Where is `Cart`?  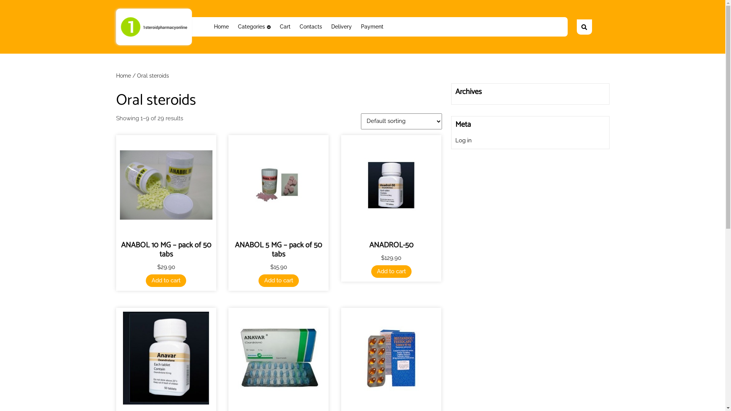
Cart is located at coordinates (285, 27).